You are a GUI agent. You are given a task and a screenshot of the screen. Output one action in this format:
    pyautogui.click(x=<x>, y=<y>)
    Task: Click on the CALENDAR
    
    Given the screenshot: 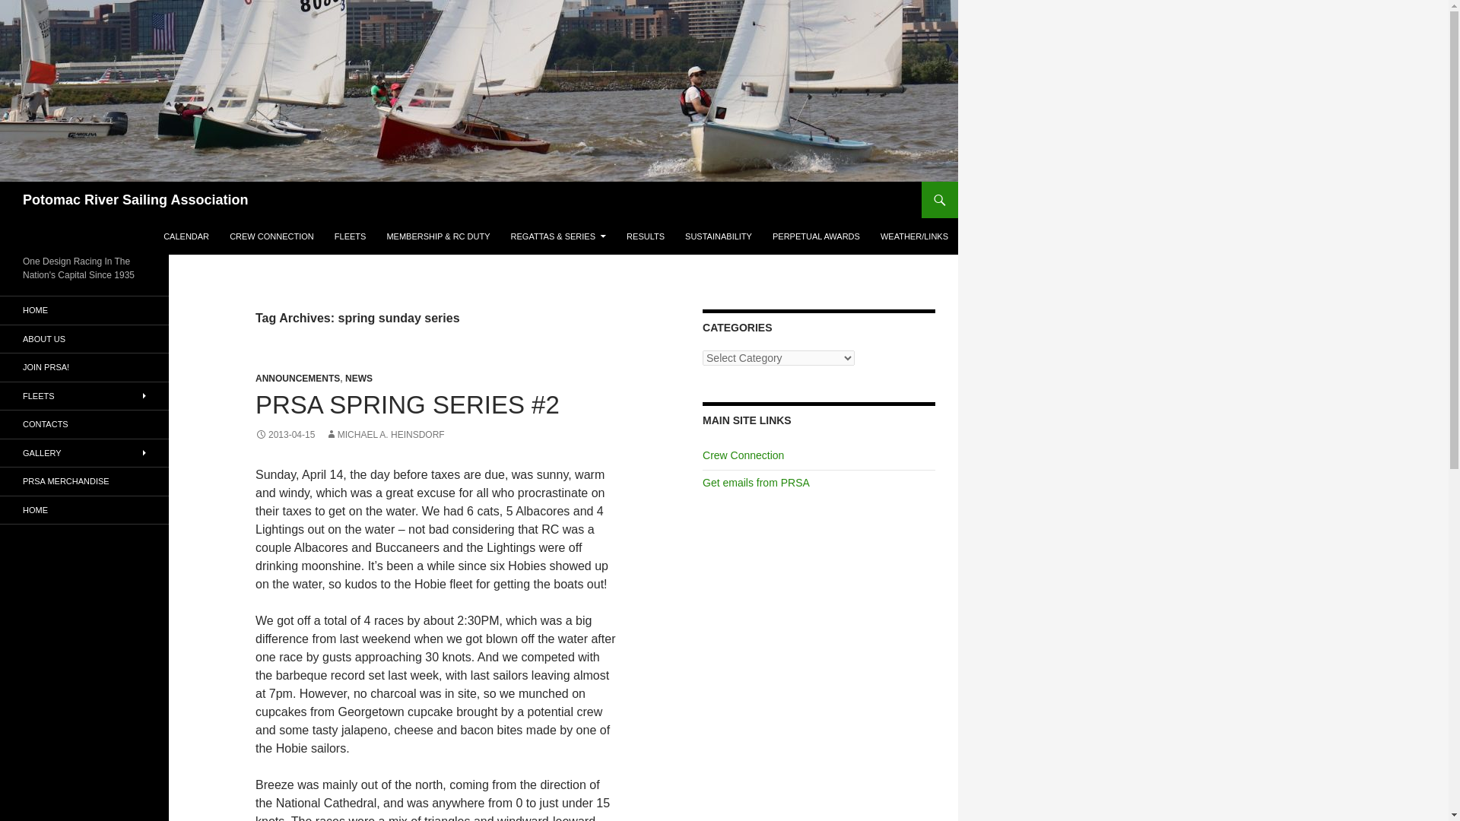 What is the action you would take?
    pyautogui.click(x=186, y=236)
    